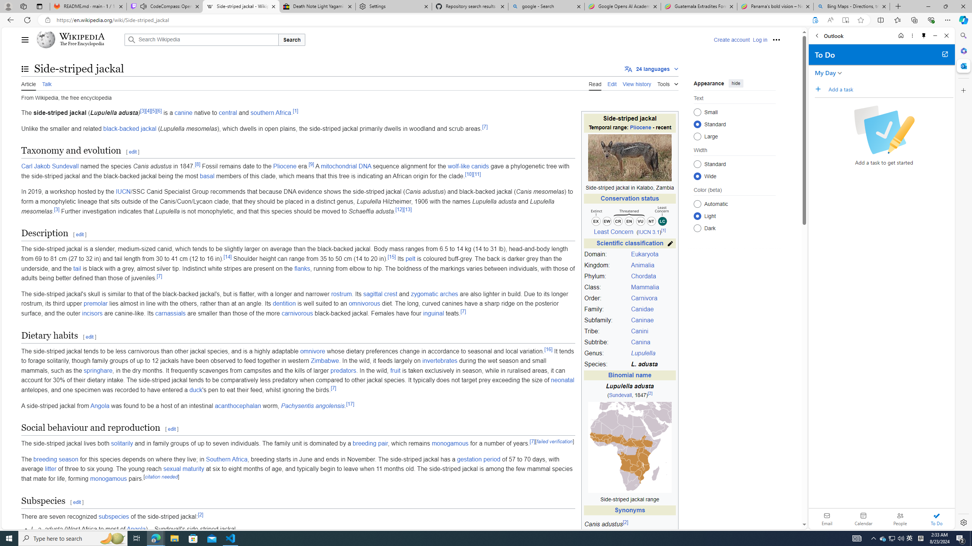 This screenshot has width=972, height=546. Describe the element at coordinates (46, 83) in the screenshot. I see `Talk` at that location.